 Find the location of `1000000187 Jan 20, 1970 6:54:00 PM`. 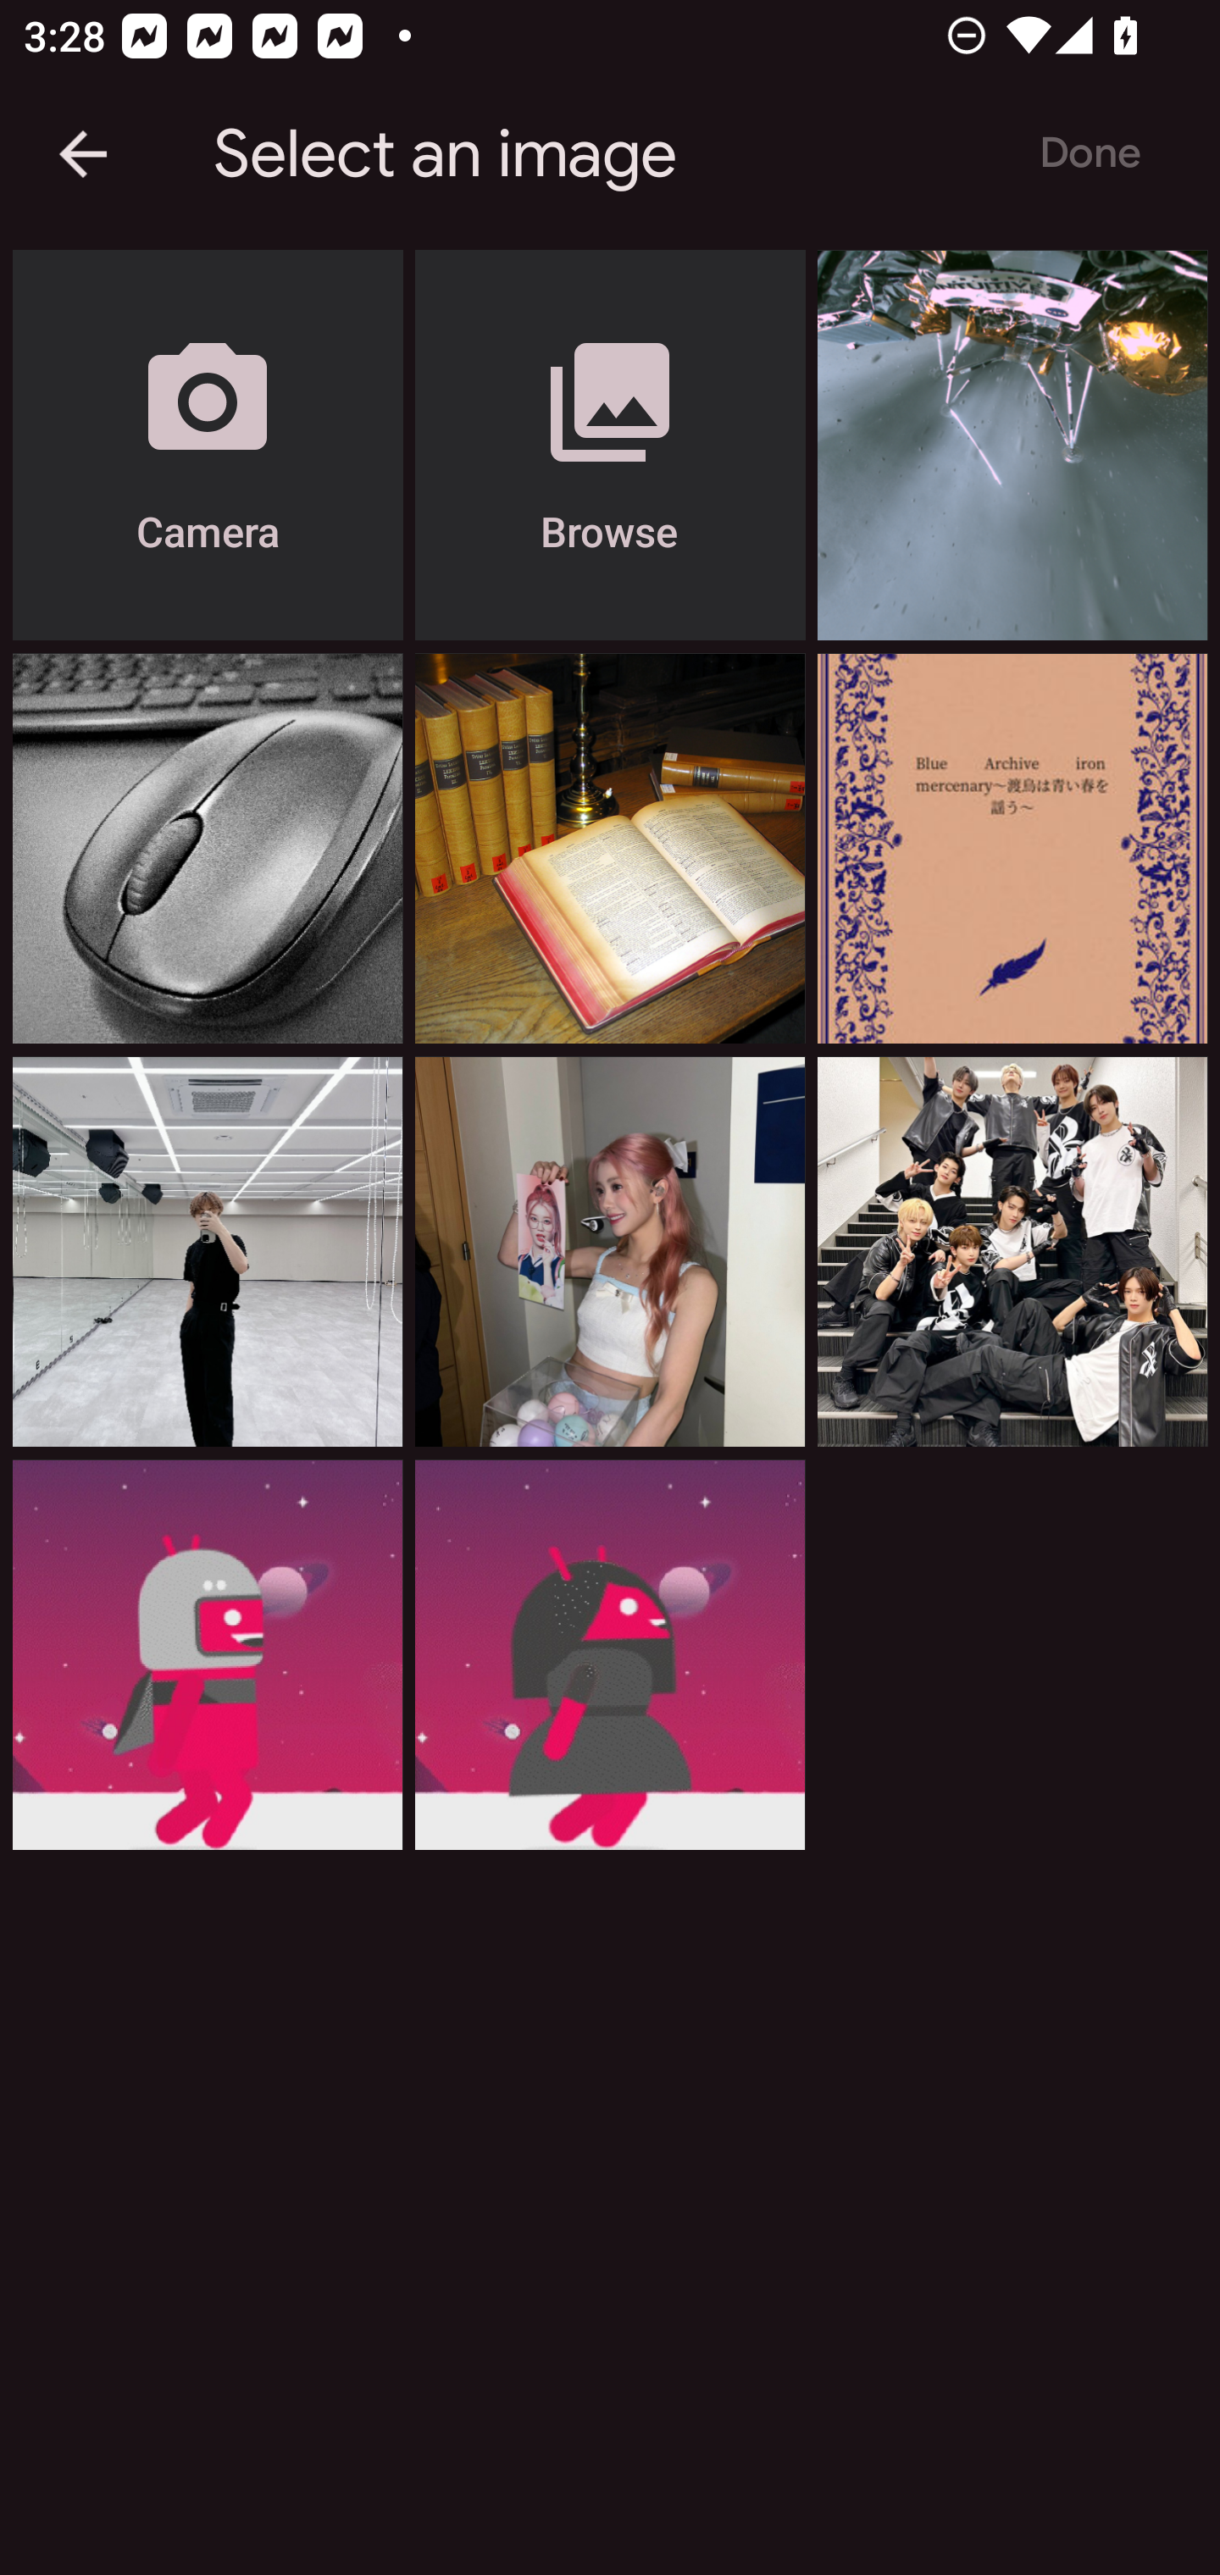

1000000187 Jan 20, 1970 6:54:00 PM is located at coordinates (610, 1251).